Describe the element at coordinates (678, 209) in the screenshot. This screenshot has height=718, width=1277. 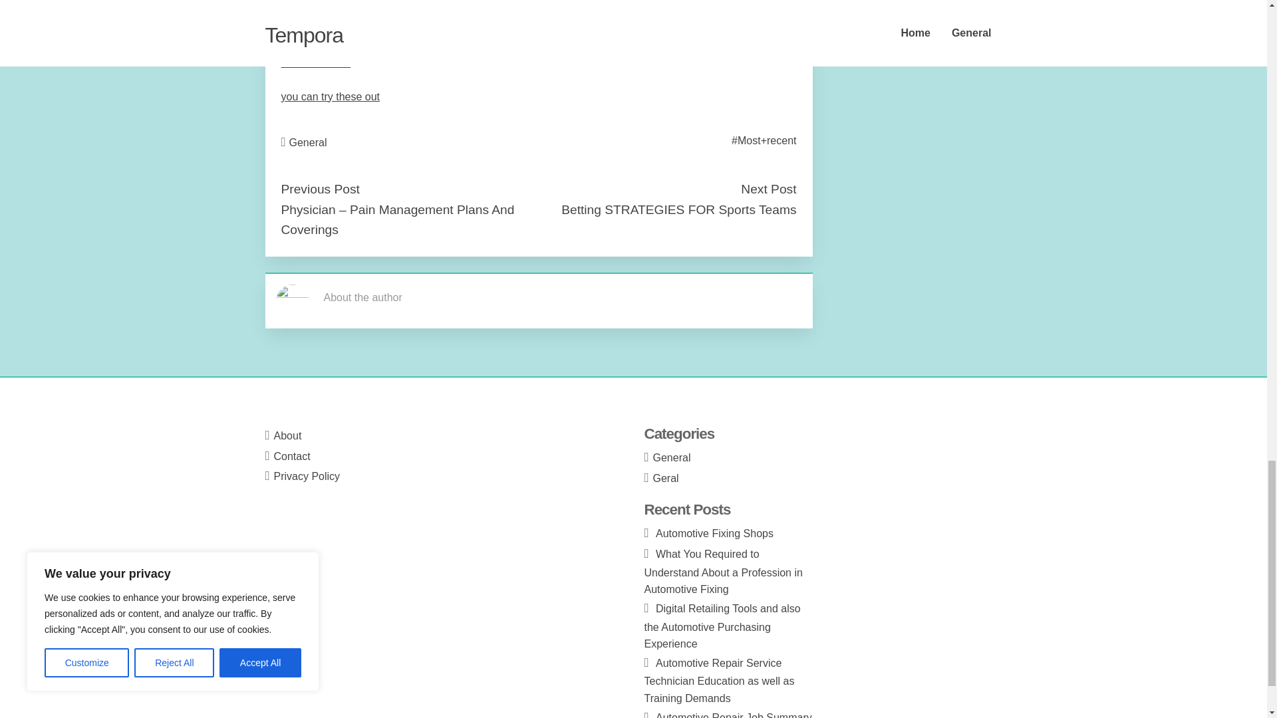
I see `Betting STRATEGIES FOR Sports Teams` at that location.